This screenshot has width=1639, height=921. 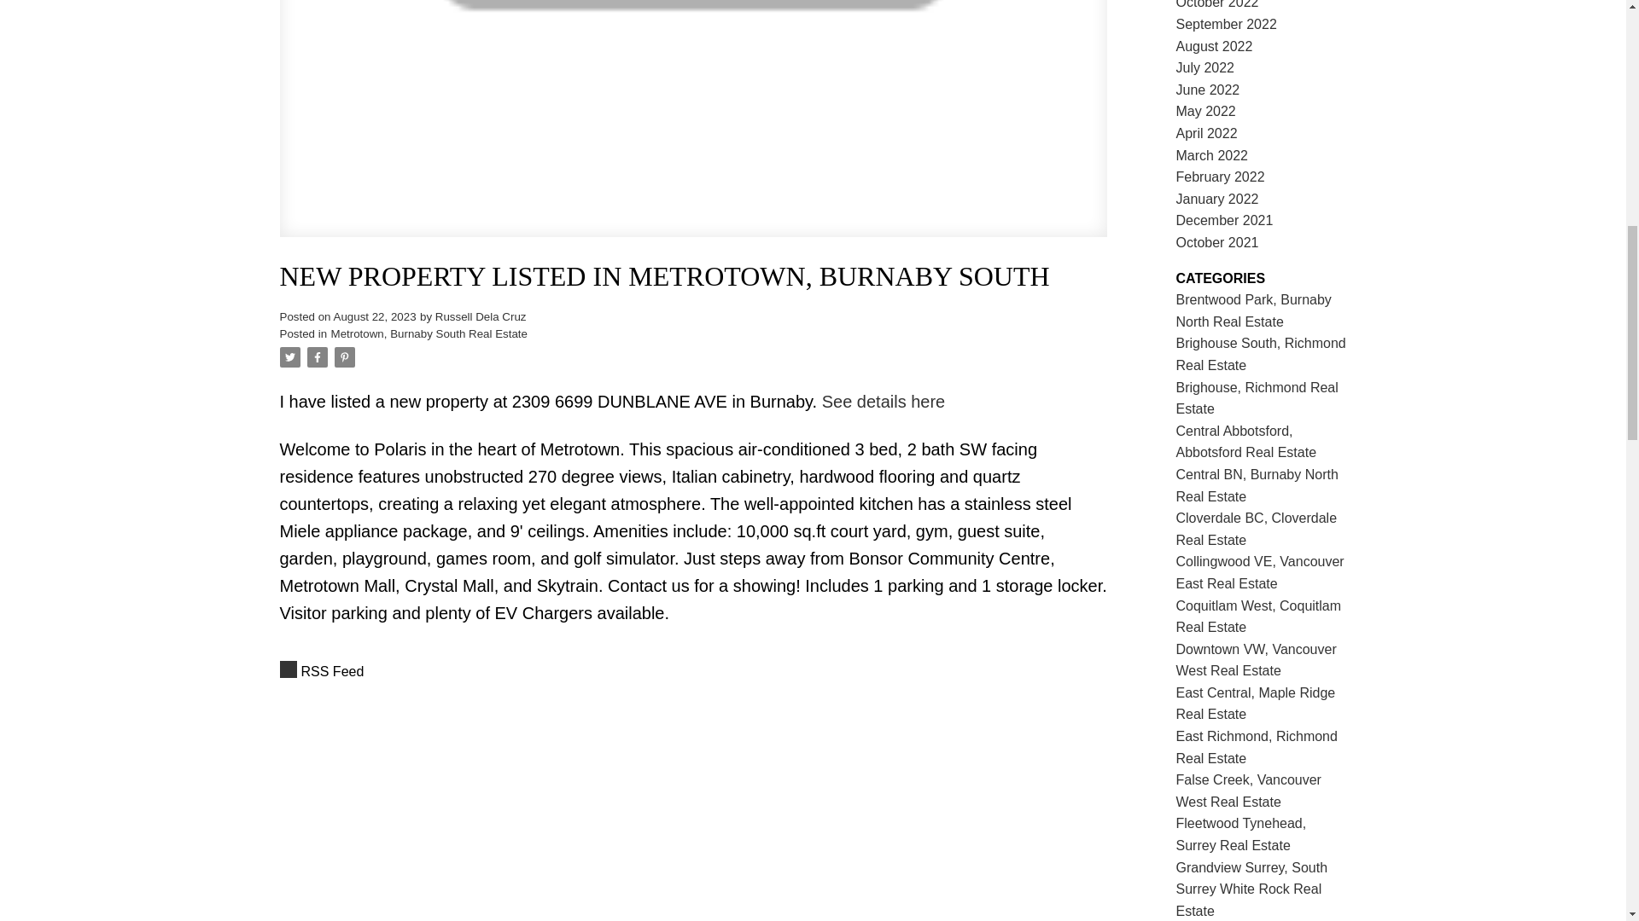 What do you see at coordinates (429, 333) in the screenshot?
I see `Metrotown, Burnaby South Real Estate` at bounding box center [429, 333].